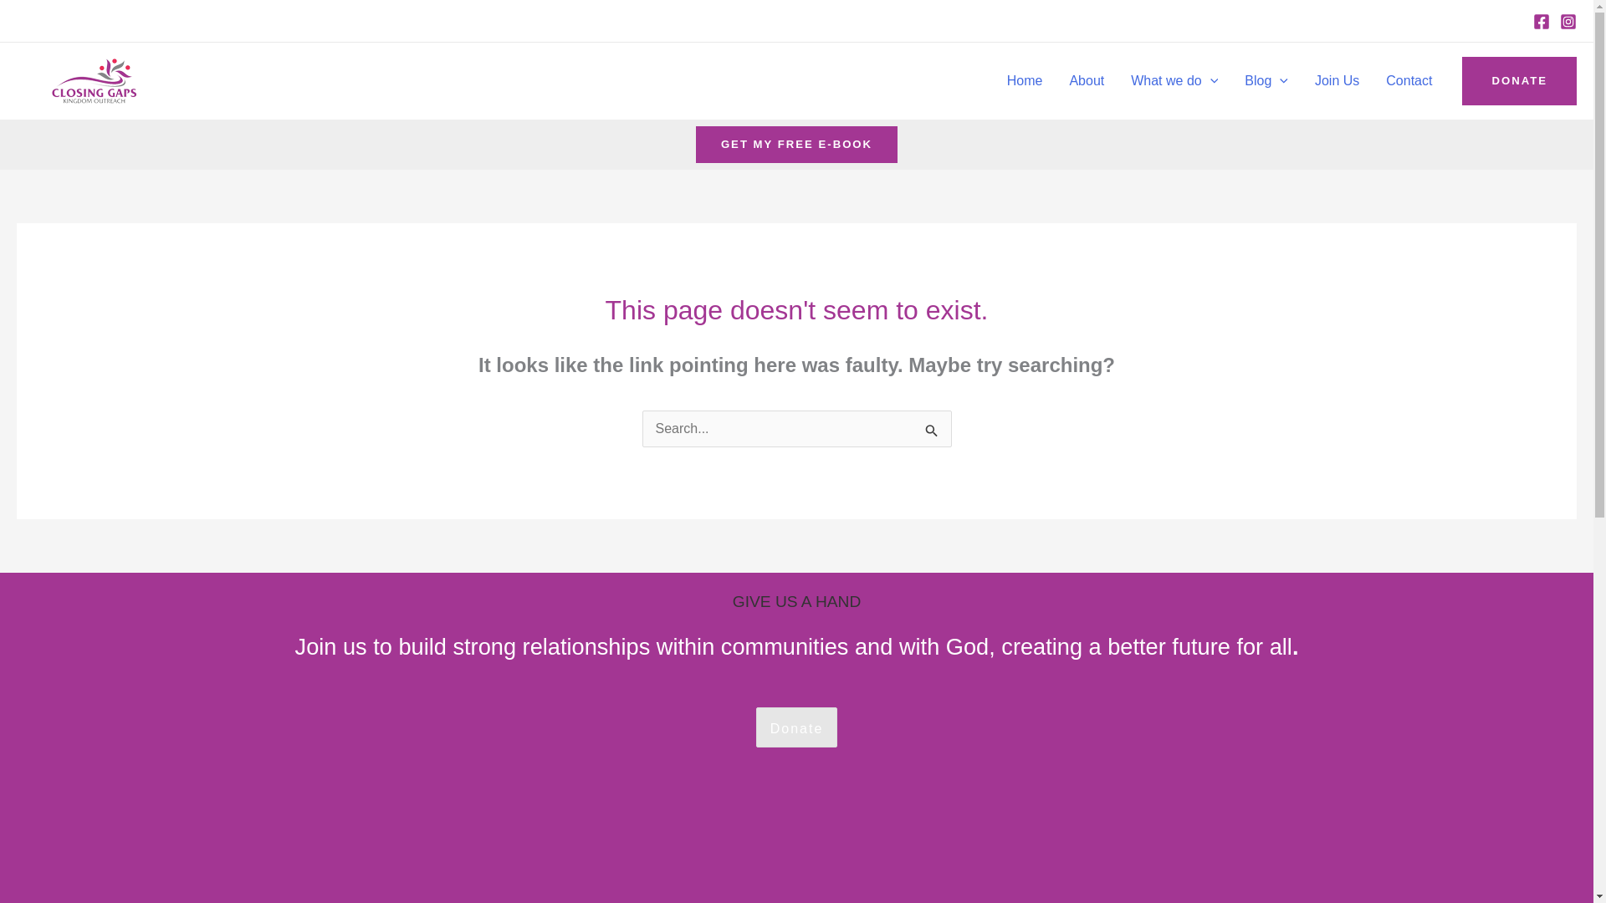 This screenshot has width=1606, height=903. What do you see at coordinates (1519, 81) in the screenshot?
I see `DONATE` at bounding box center [1519, 81].